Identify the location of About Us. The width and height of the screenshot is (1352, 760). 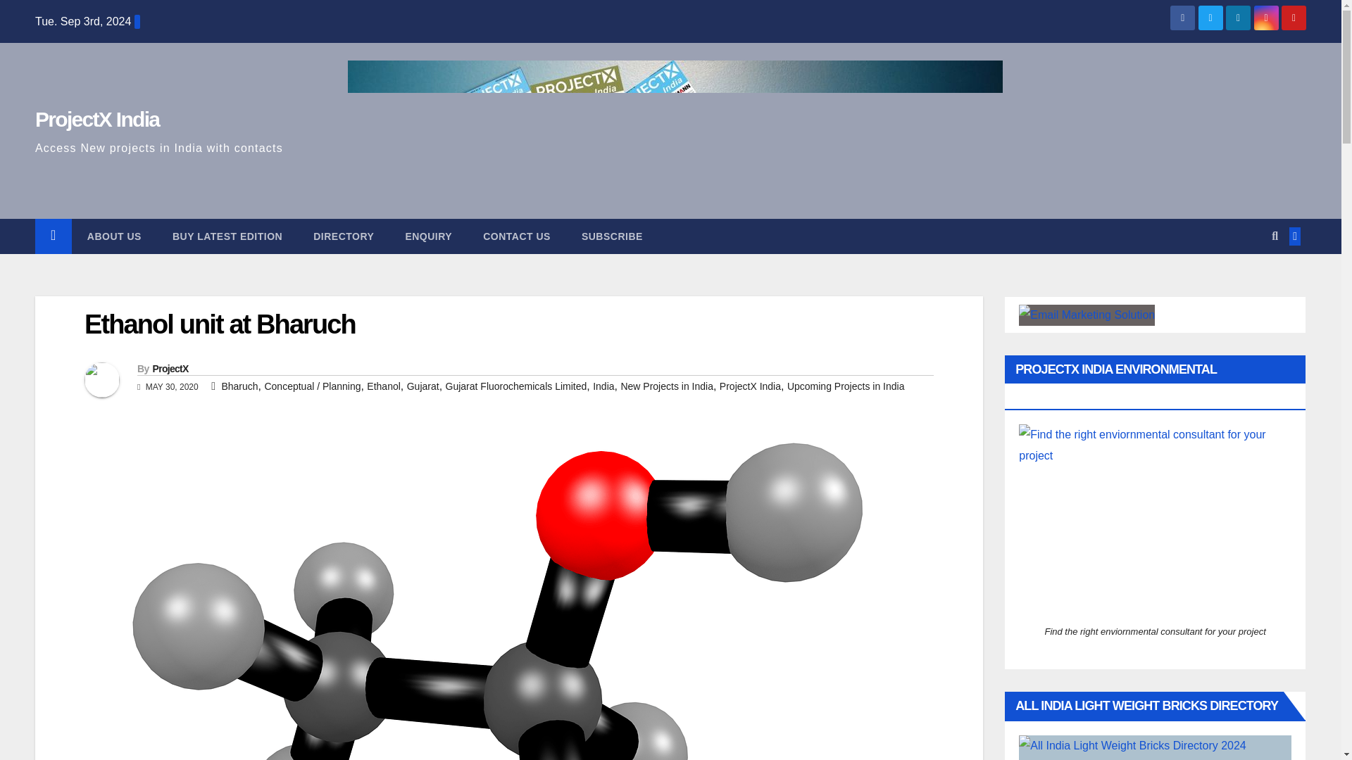
(114, 236).